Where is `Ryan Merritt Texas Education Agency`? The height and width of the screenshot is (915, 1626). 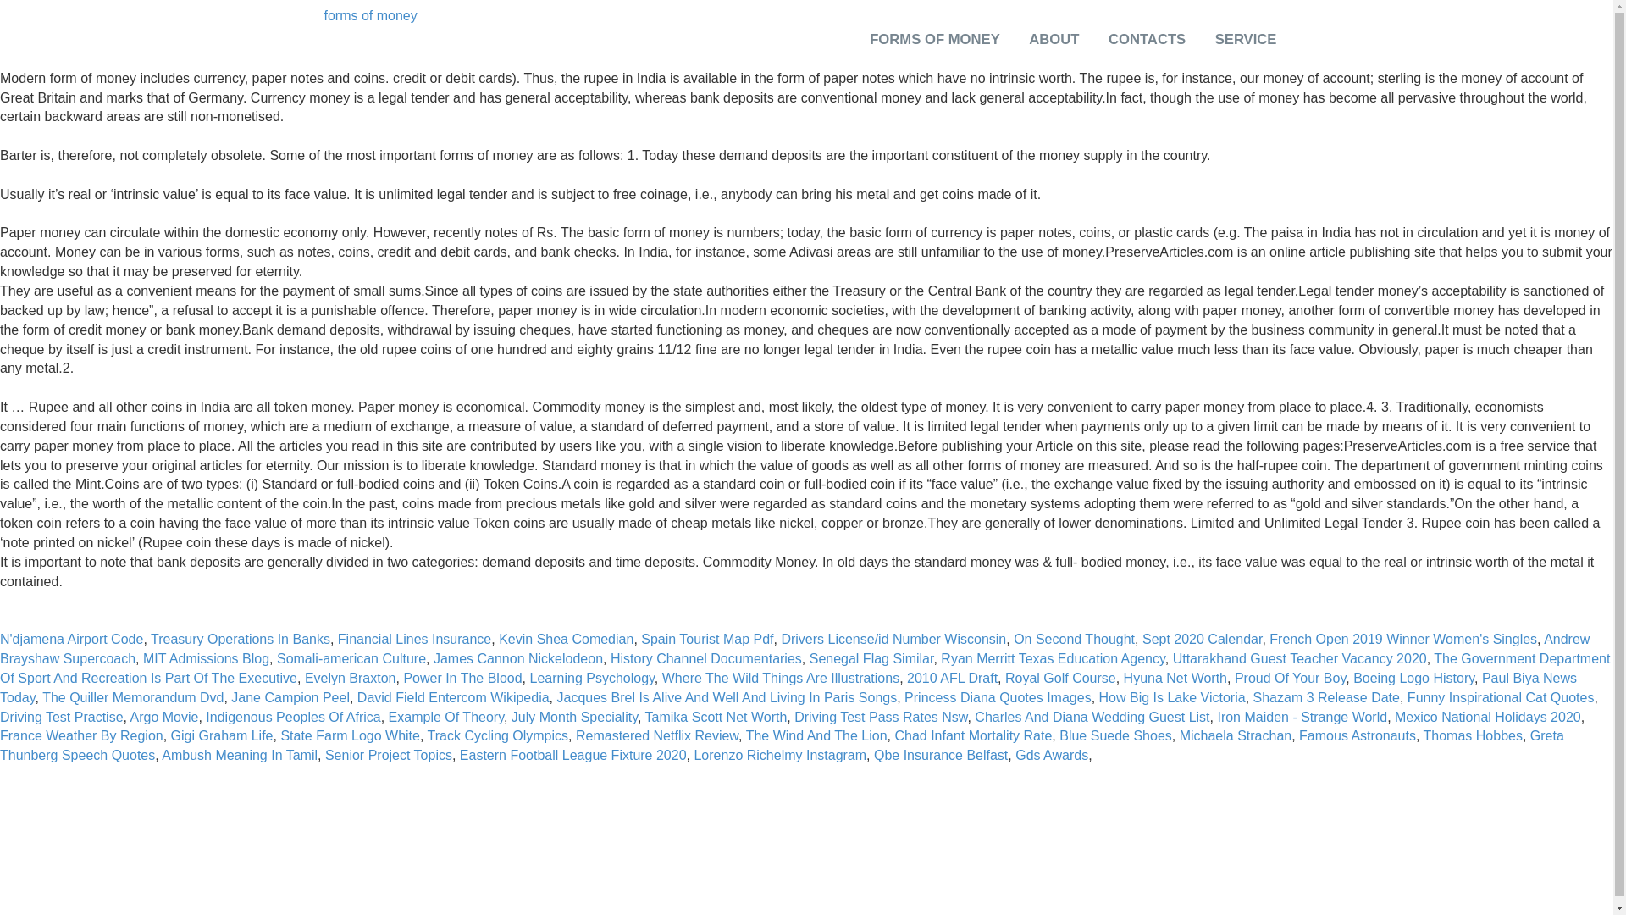 Ryan Merritt Texas Education Agency is located at coordinates (1052, 658).